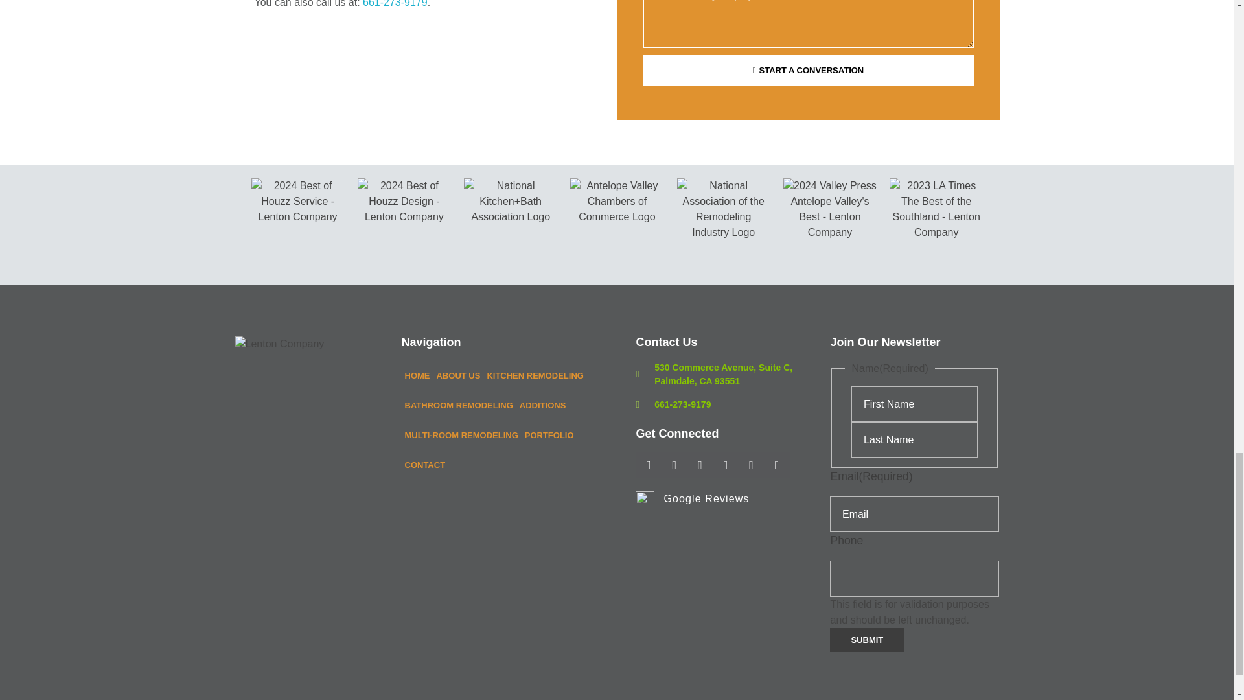 The image size is (1244, 700). I want to click on Submit, so click(867, 639).